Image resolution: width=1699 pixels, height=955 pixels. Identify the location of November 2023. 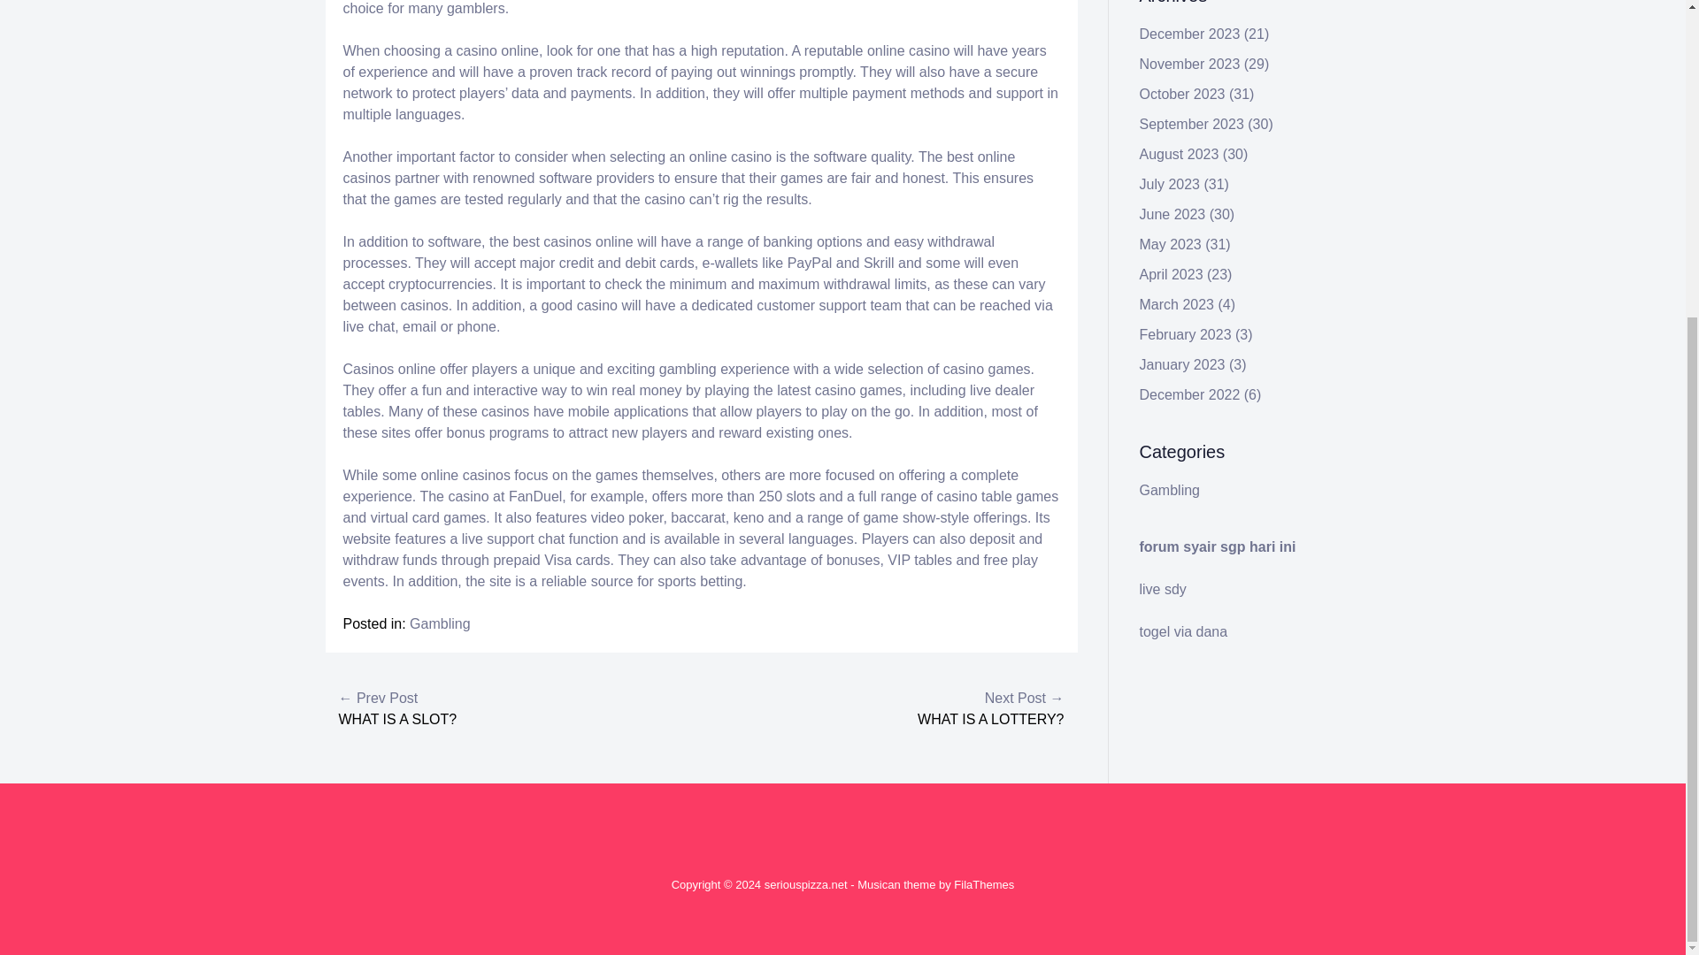
(1189, 64).